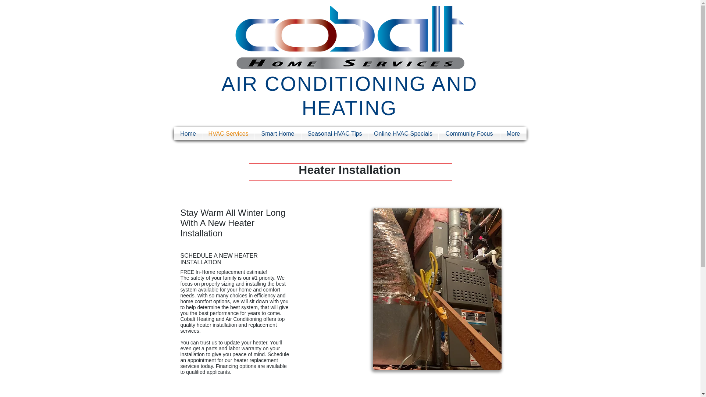 The width and height of the screenshot is (706, 397). I want to click on Smart Home, so click(278, 133).